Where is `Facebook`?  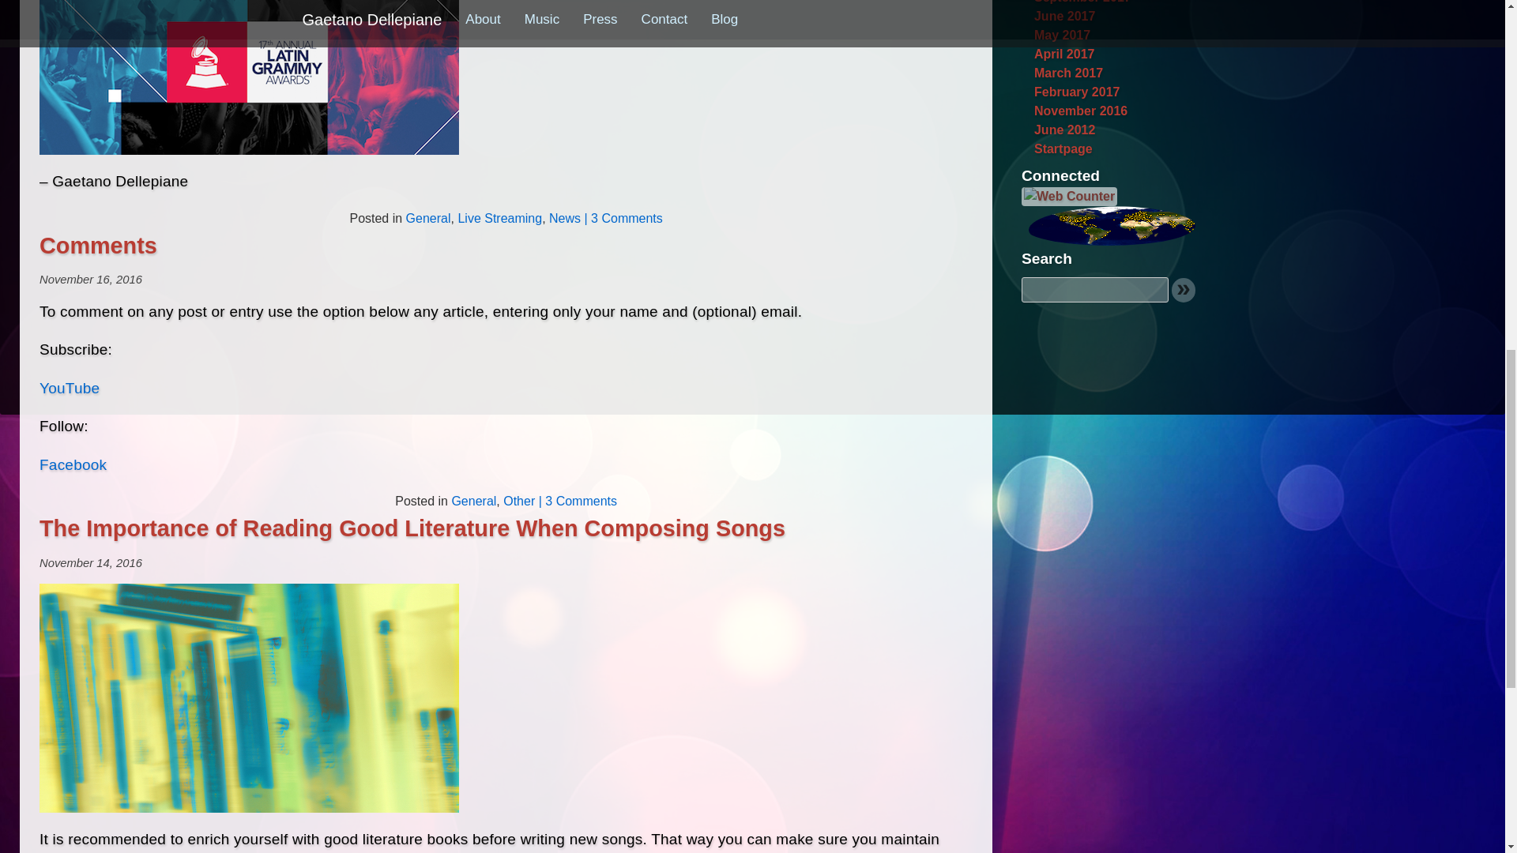
Facebook is located at coordinates (73, 464).